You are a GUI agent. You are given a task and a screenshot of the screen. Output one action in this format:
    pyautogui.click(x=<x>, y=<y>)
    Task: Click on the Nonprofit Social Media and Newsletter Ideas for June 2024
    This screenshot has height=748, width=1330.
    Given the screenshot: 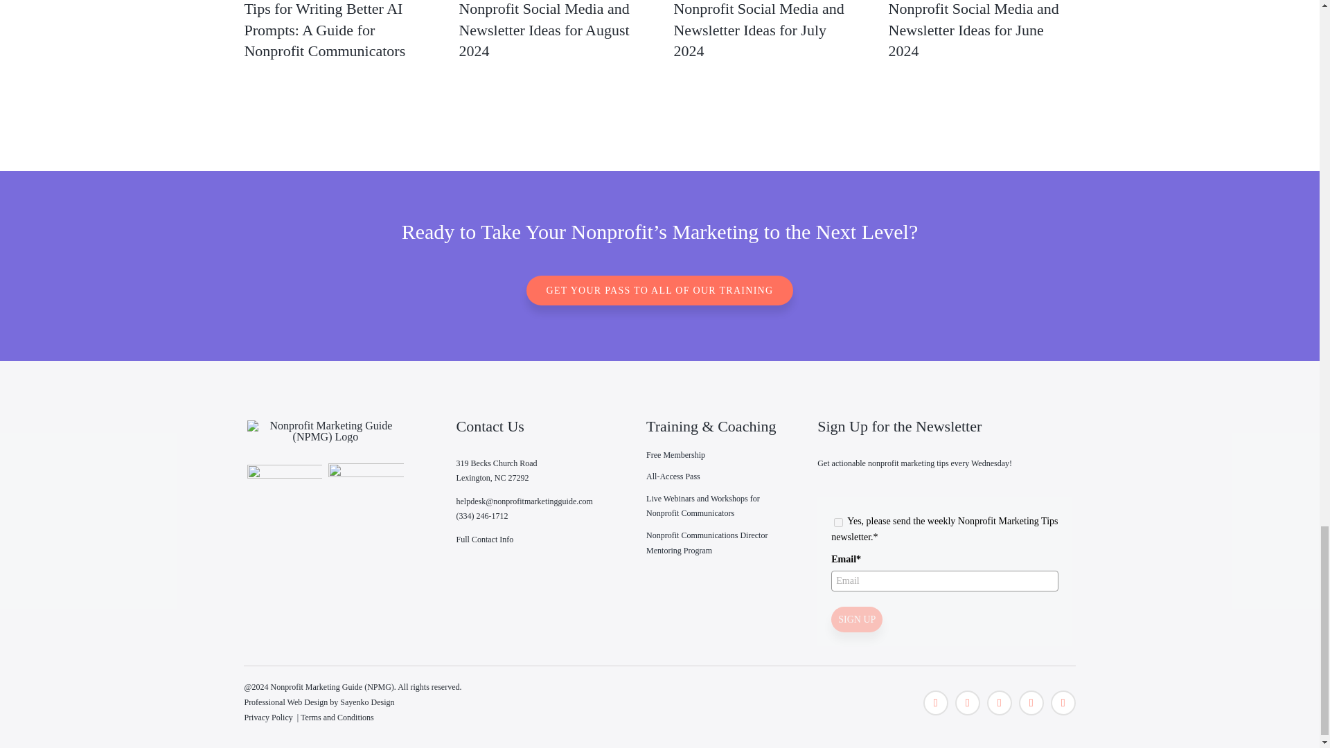 What is the action you would take?
    pyautogui.click(x=973, y=30)
    